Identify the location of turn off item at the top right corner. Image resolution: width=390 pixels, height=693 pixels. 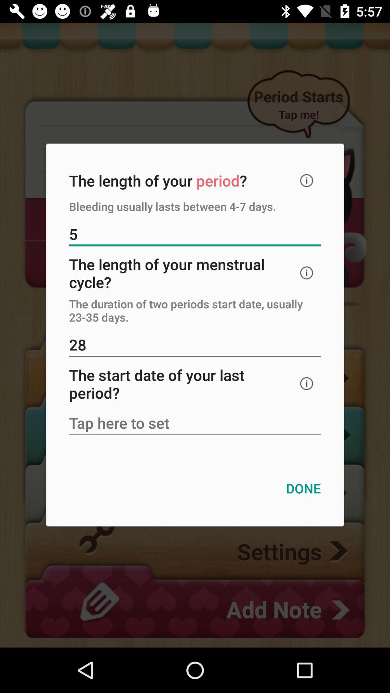
(307, 180).